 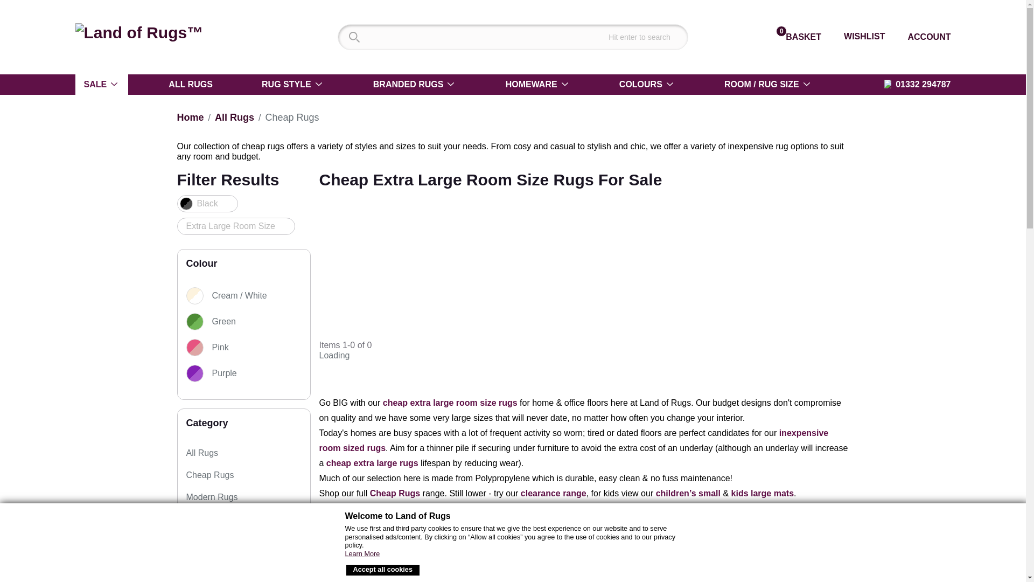 What do you see at coordinates (242, 399) in the screenshot?
I see `red` at bounding box center [242, 399].